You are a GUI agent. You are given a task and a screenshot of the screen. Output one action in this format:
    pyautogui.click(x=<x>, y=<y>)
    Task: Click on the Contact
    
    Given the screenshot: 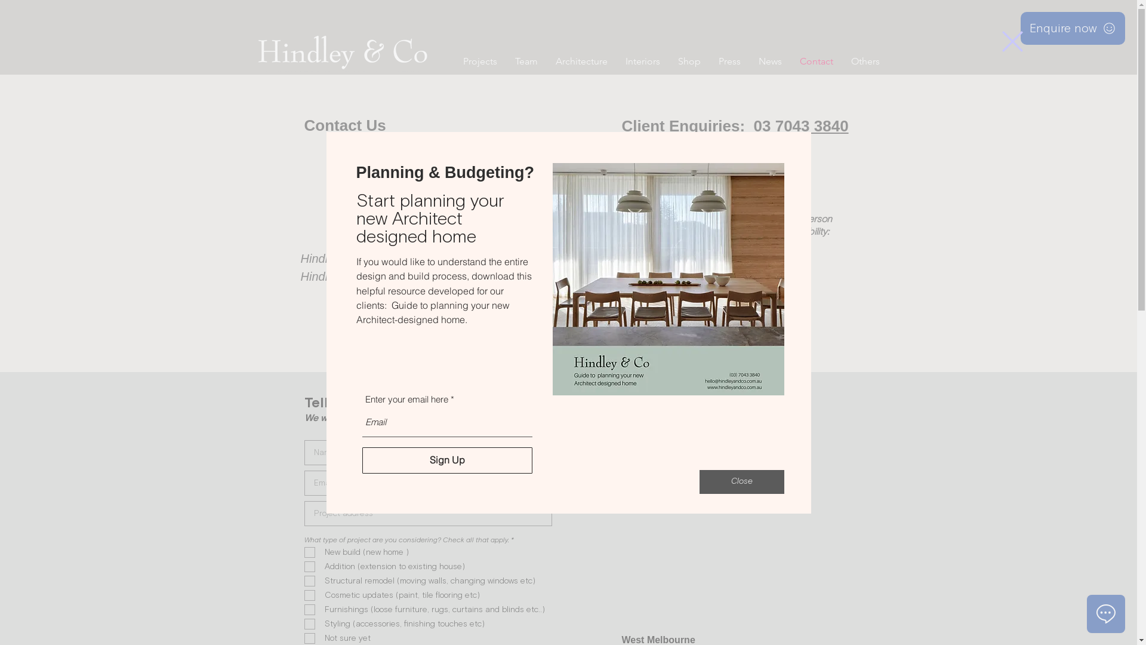 What is the action you would take?
    pyautogui.click(x=816, y=61)
    